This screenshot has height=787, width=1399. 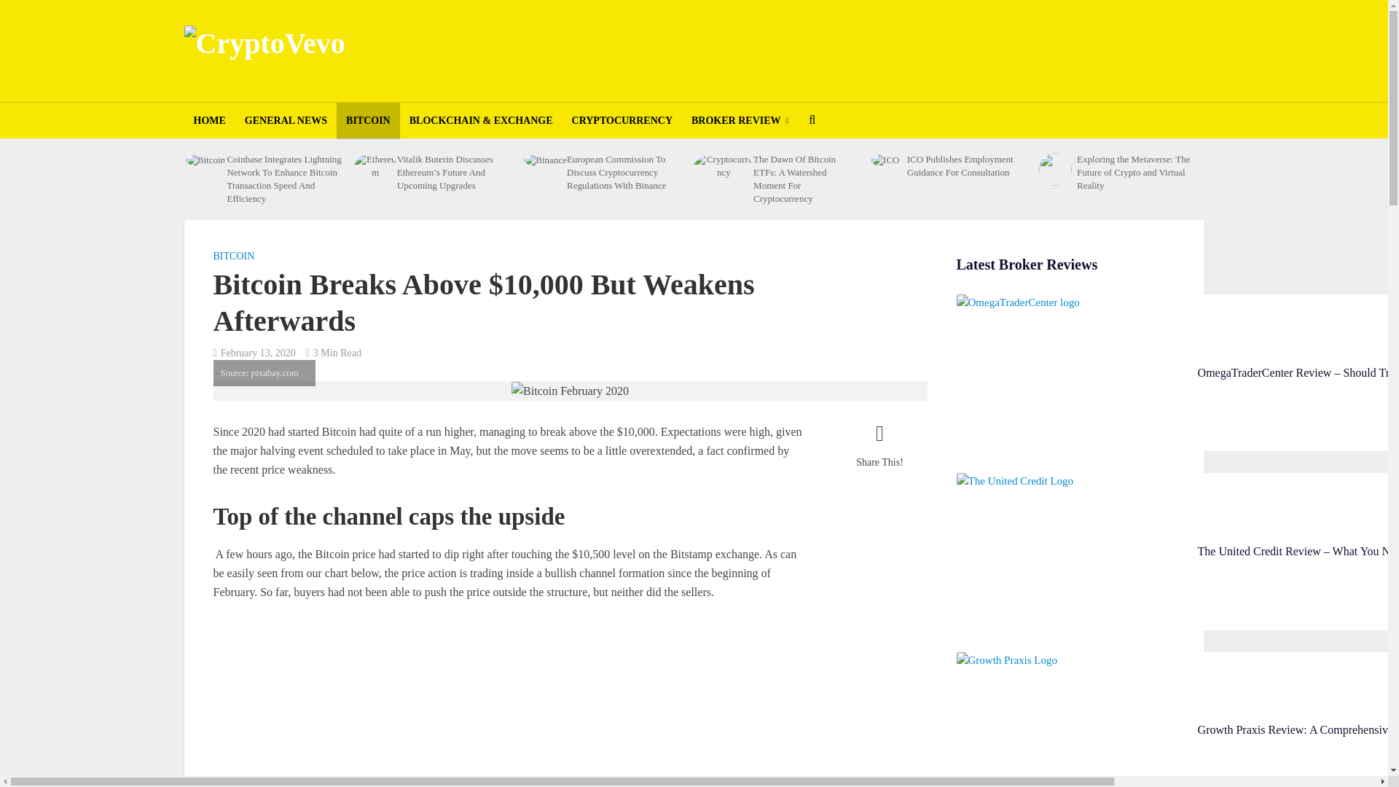 I want to click on ICO Publishes Employment Guidance For Consultation, so click(x=885, y=159).